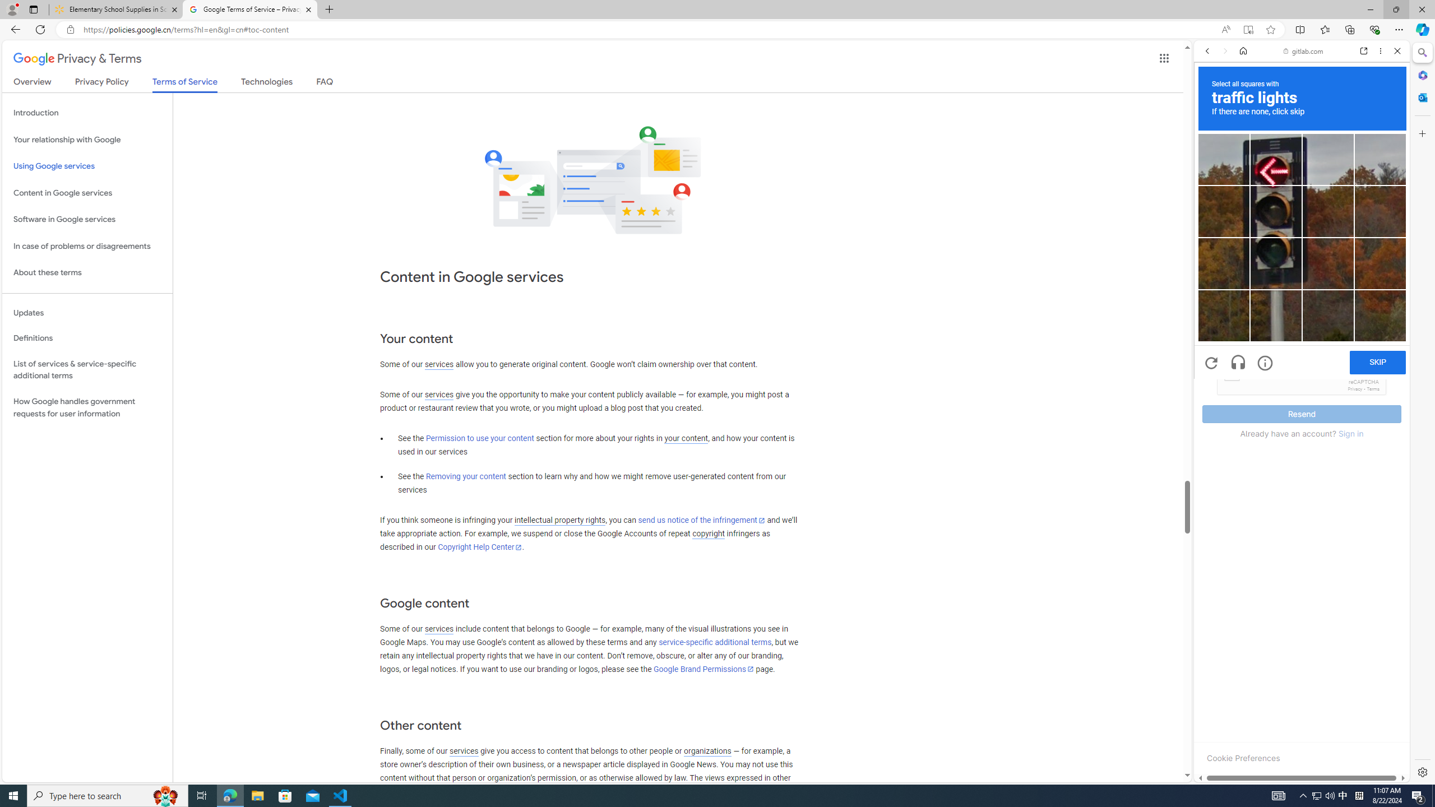 This screenshot has height=807, width=1435. What do you see at coordinates (1302, 360) in the screenshot?
I see `Dashboard` at bounding box center [1302, 360].